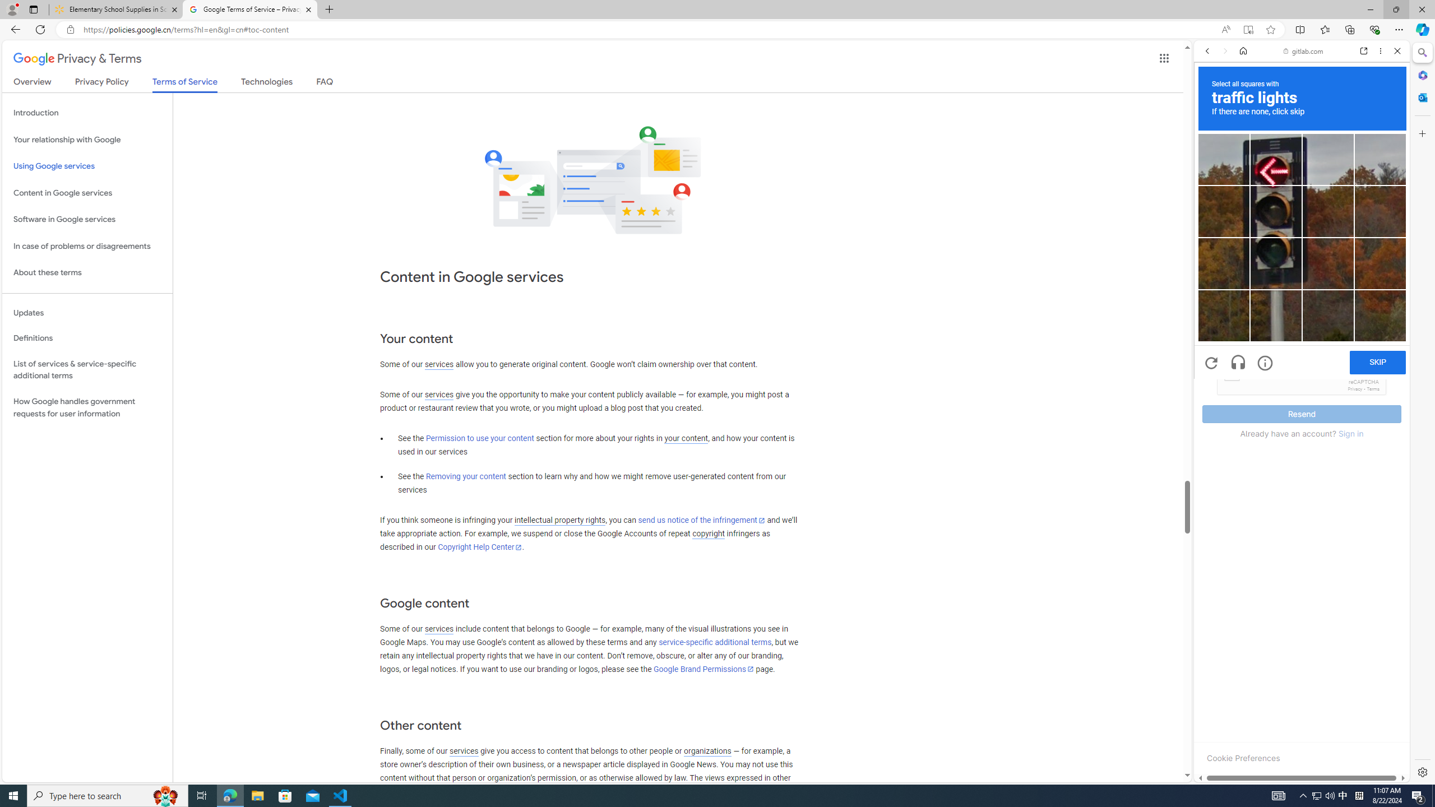 This screenshot has height=807, width=1435. What do you see at coordinates (1302, 360) in the screenshot?
I see `Dashboard` at bounding box center [1302, 360].